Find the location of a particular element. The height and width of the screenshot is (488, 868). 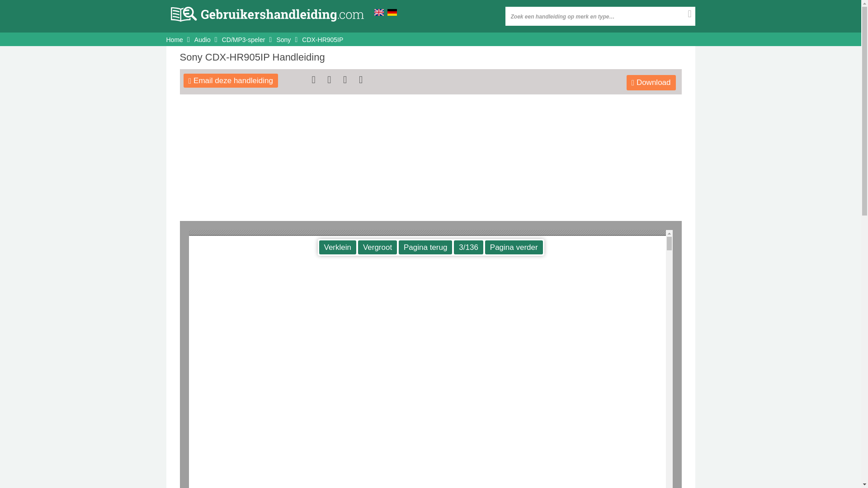

Ga naar de duitse pagina is located at coordinates (392, 12).